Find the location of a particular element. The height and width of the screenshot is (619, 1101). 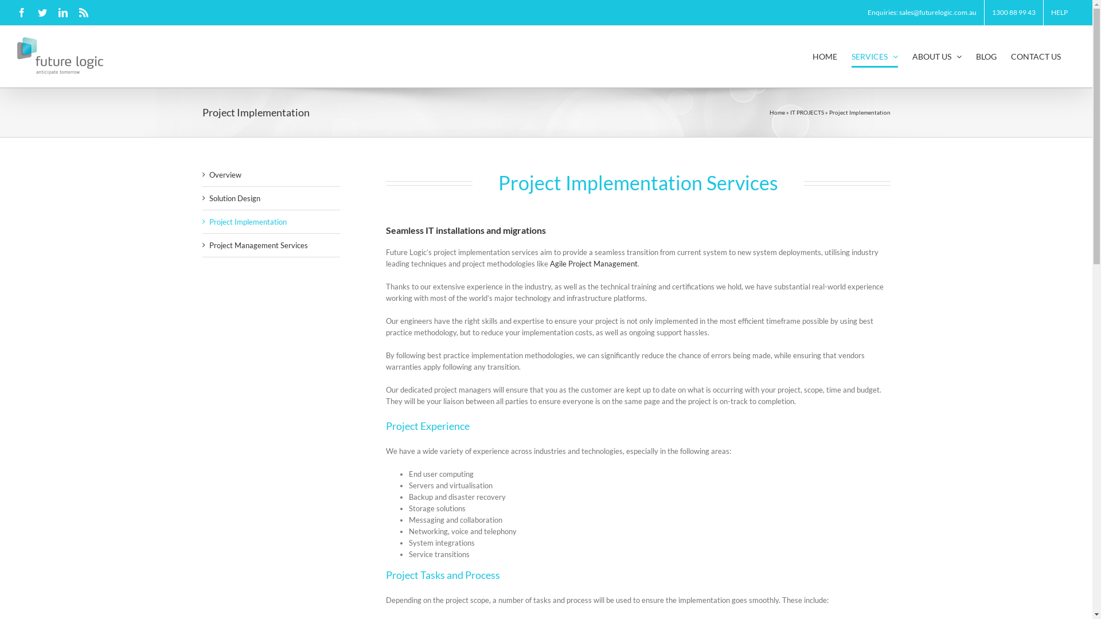

Facebook is located at coordinates (22, 13).